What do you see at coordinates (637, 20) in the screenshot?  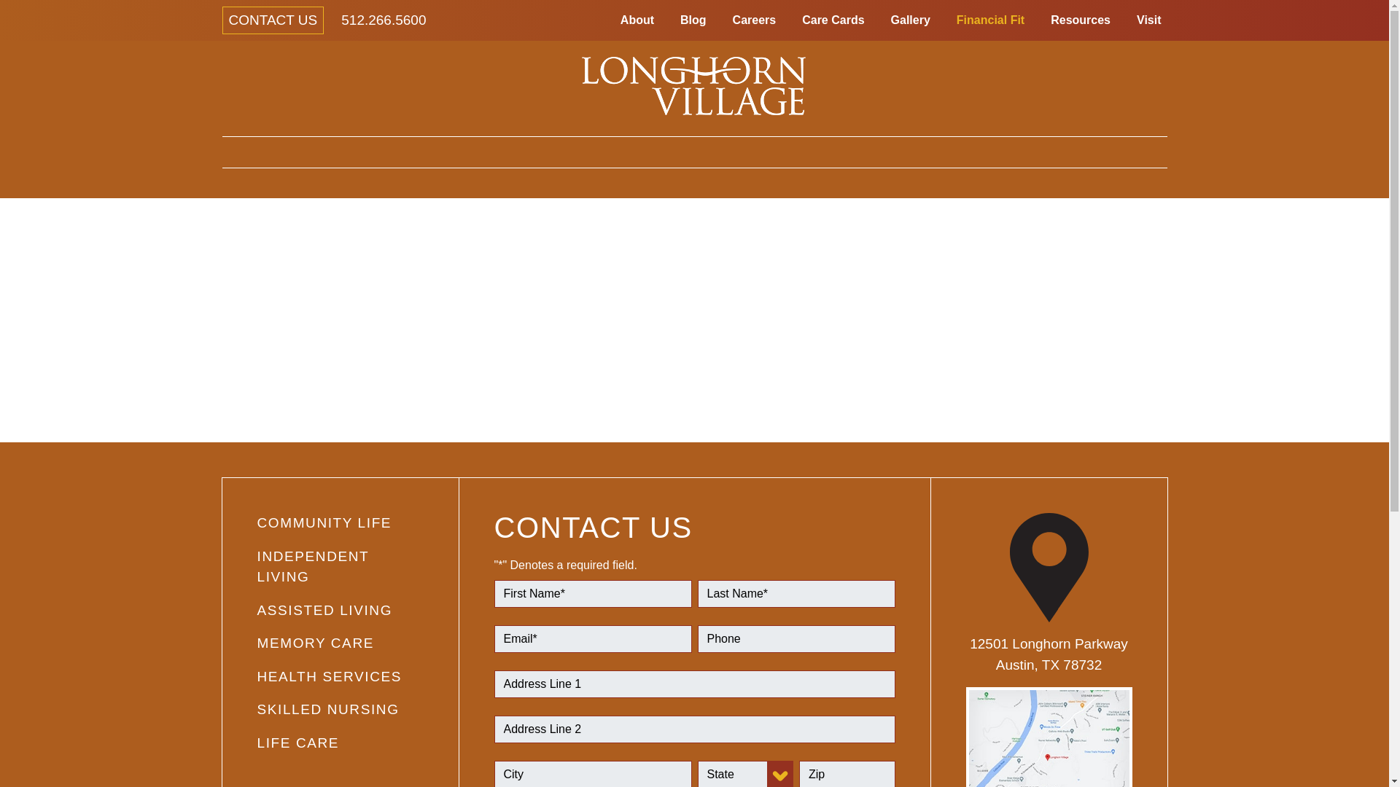 I see `About` at bounding box center [637, 20].